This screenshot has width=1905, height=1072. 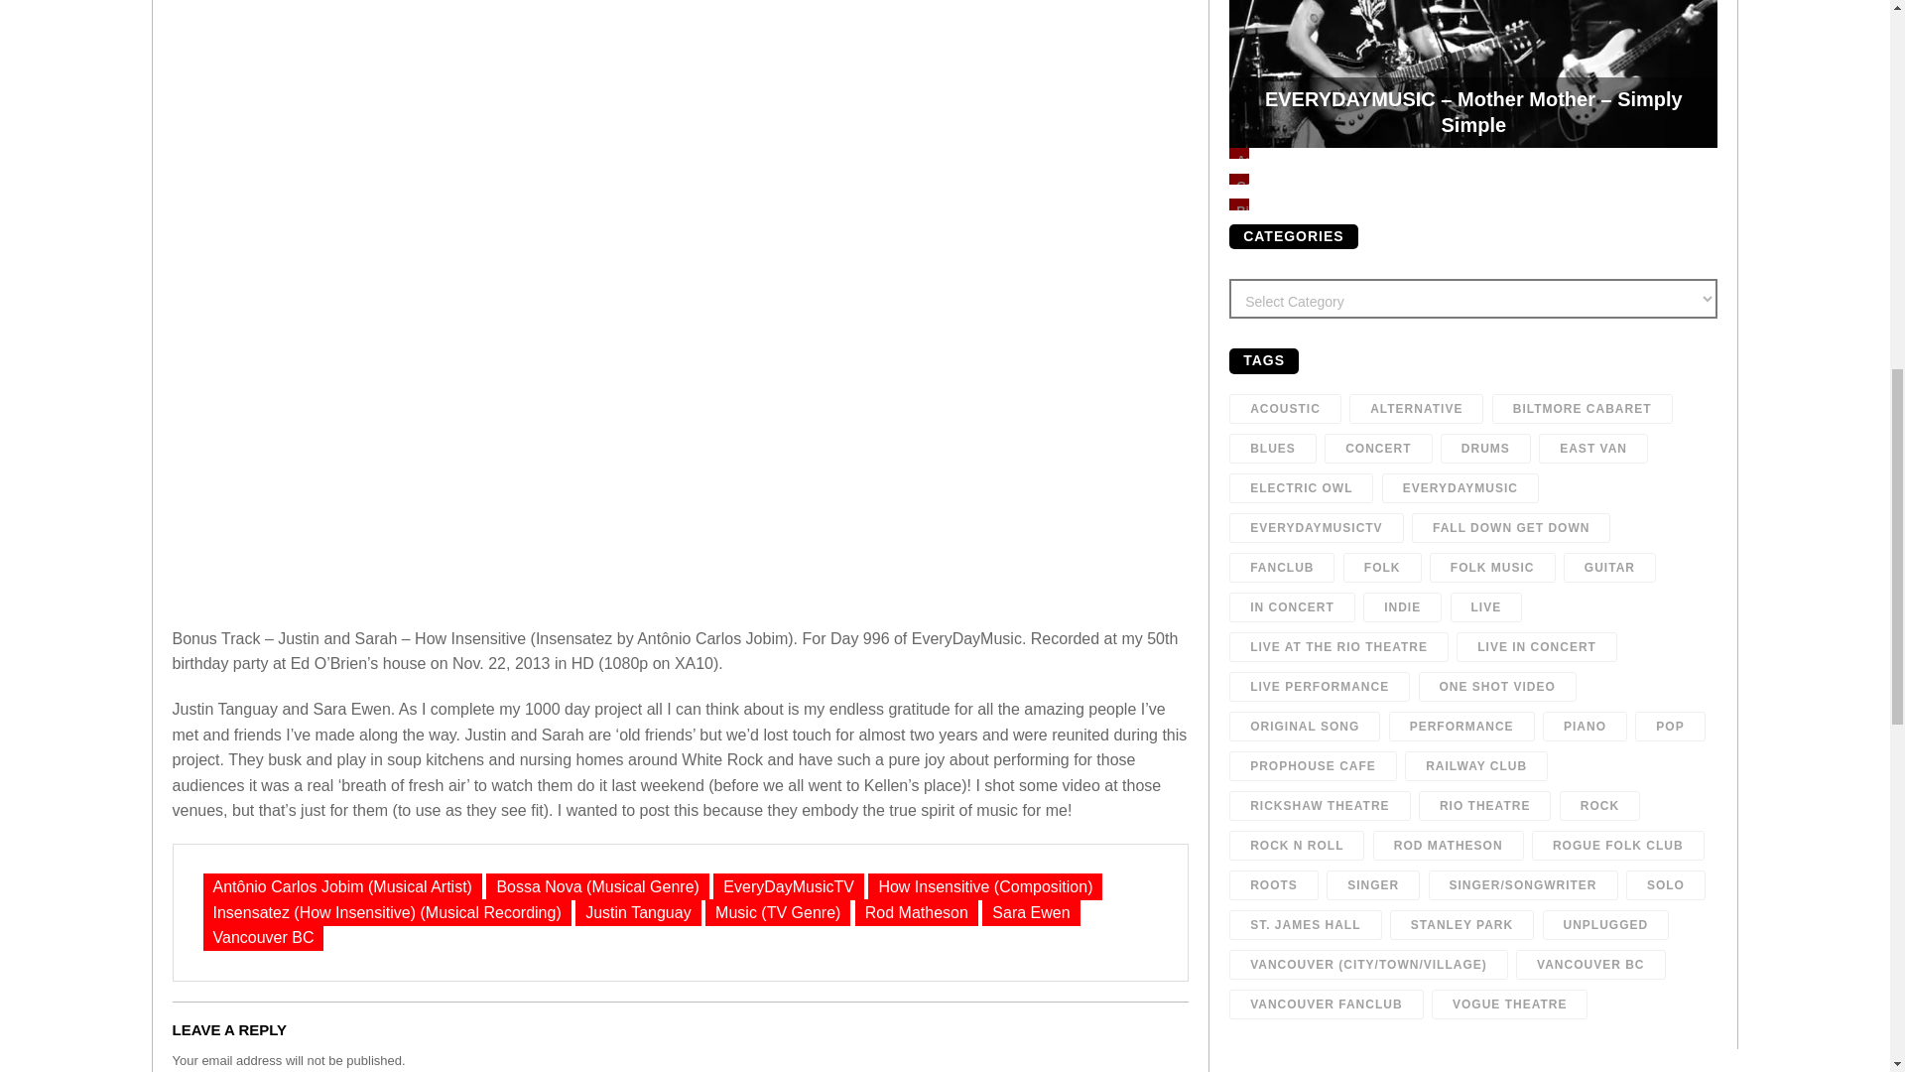 What do you see at coordinates (1301, 488) in the screenshot?
I see `ELECTRIC OWL` at bounding box center [1301, 488].